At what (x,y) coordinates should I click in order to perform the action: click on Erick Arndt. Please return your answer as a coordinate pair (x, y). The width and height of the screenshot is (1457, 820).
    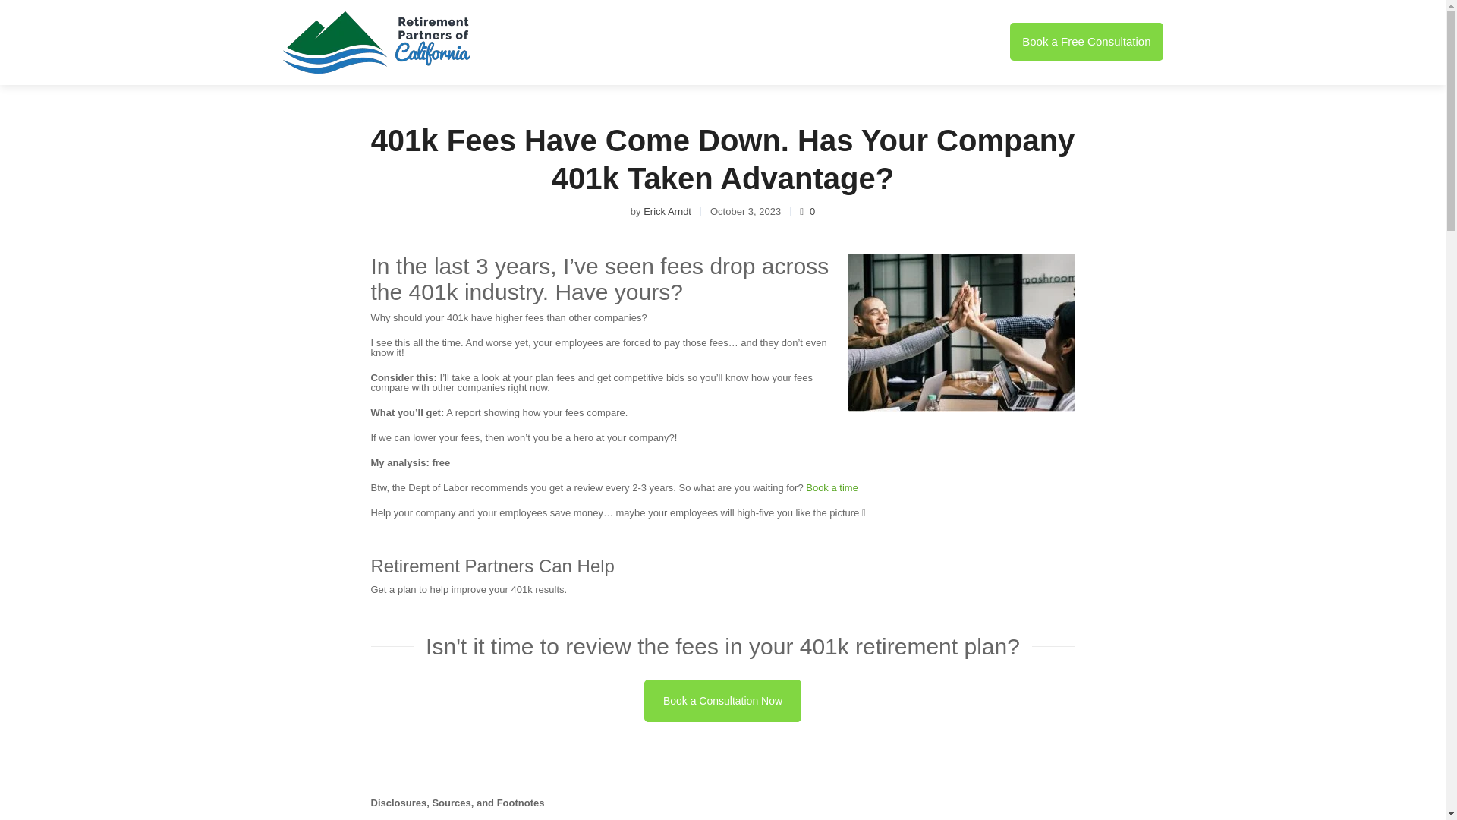
    Looking at the image, I should click on (667, 211).